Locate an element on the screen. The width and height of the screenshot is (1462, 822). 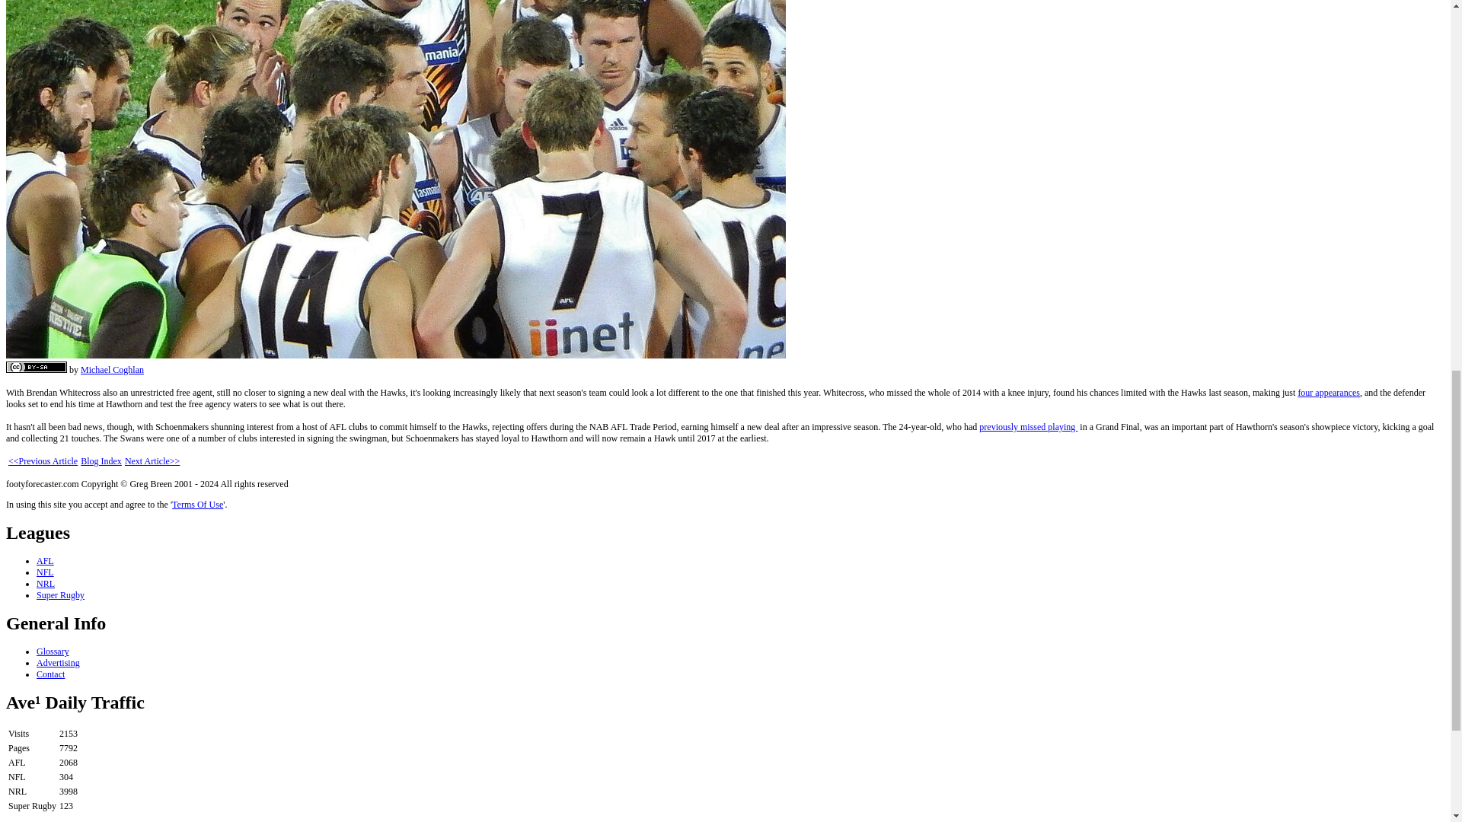
previously missed playing  is located at coordinates (1028, 427).